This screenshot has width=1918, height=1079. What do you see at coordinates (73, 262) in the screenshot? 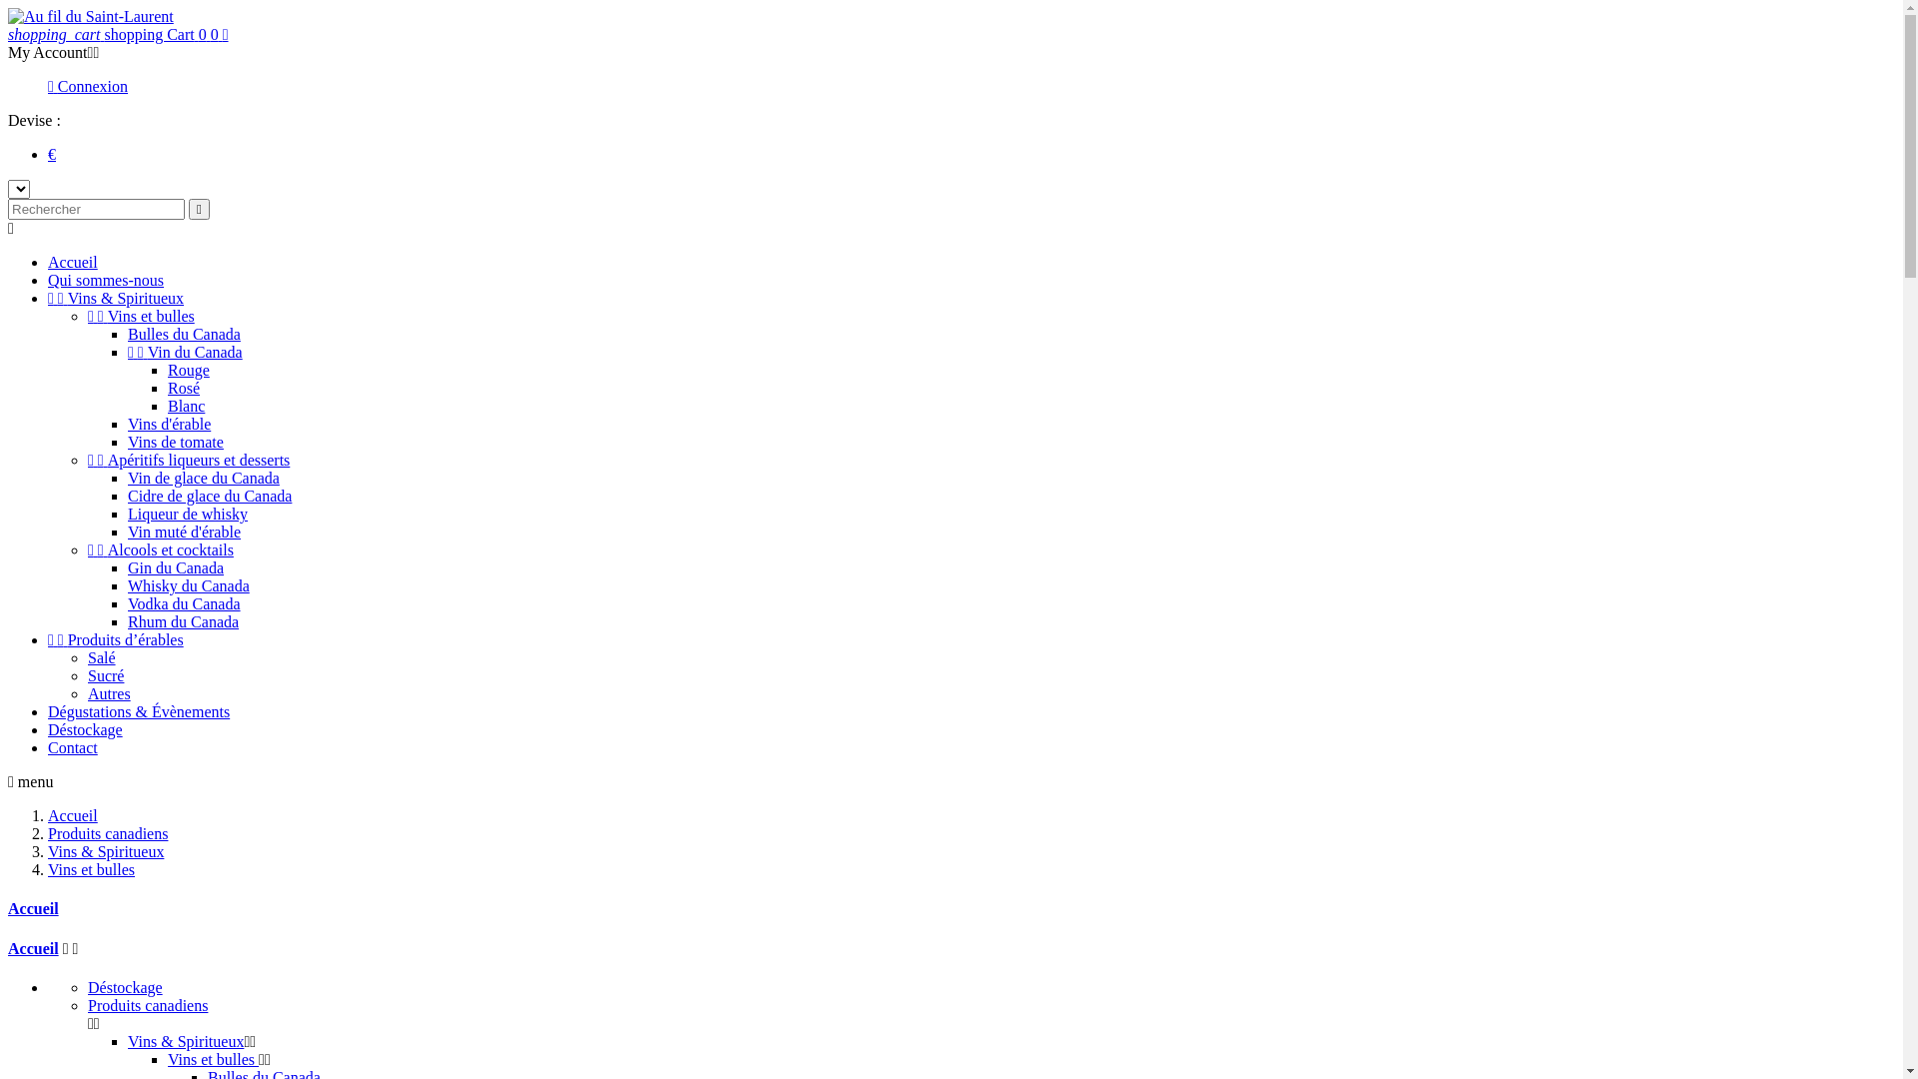
I see `Accueil` at bounding box center [73, 262].